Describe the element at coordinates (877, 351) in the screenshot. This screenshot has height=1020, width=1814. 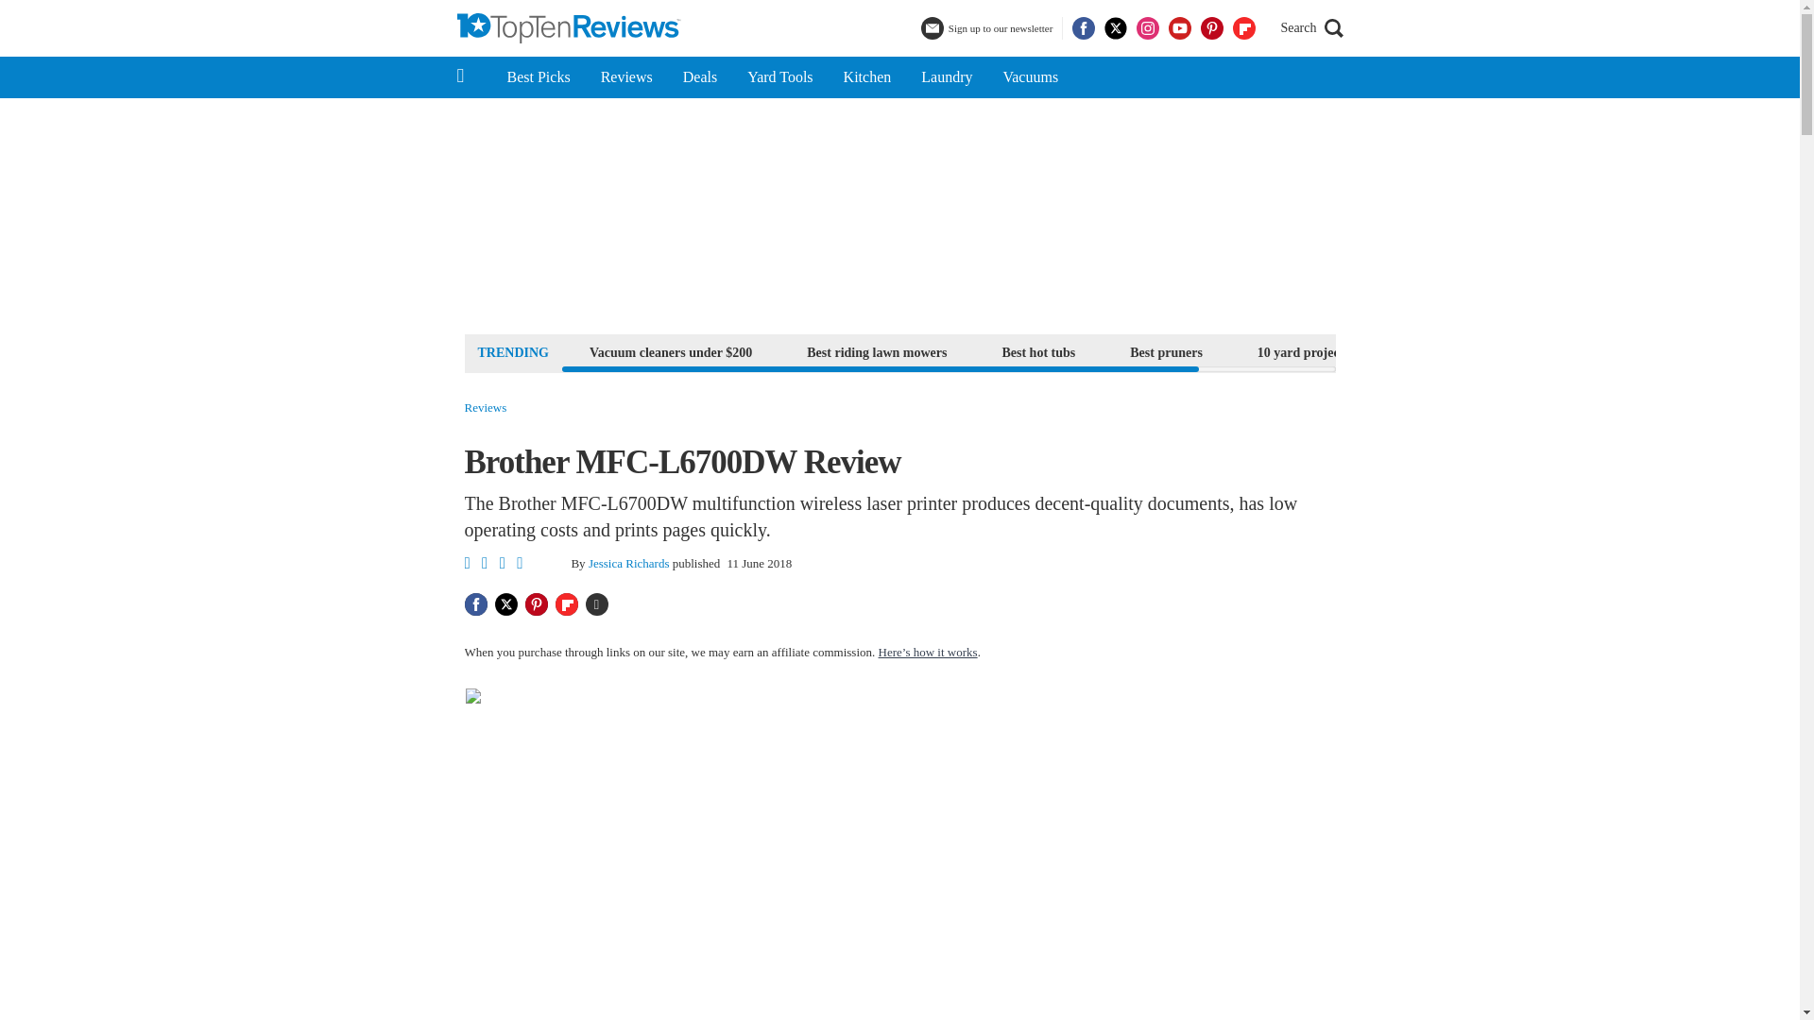
I see `Best riding lawn mowers` at that location.